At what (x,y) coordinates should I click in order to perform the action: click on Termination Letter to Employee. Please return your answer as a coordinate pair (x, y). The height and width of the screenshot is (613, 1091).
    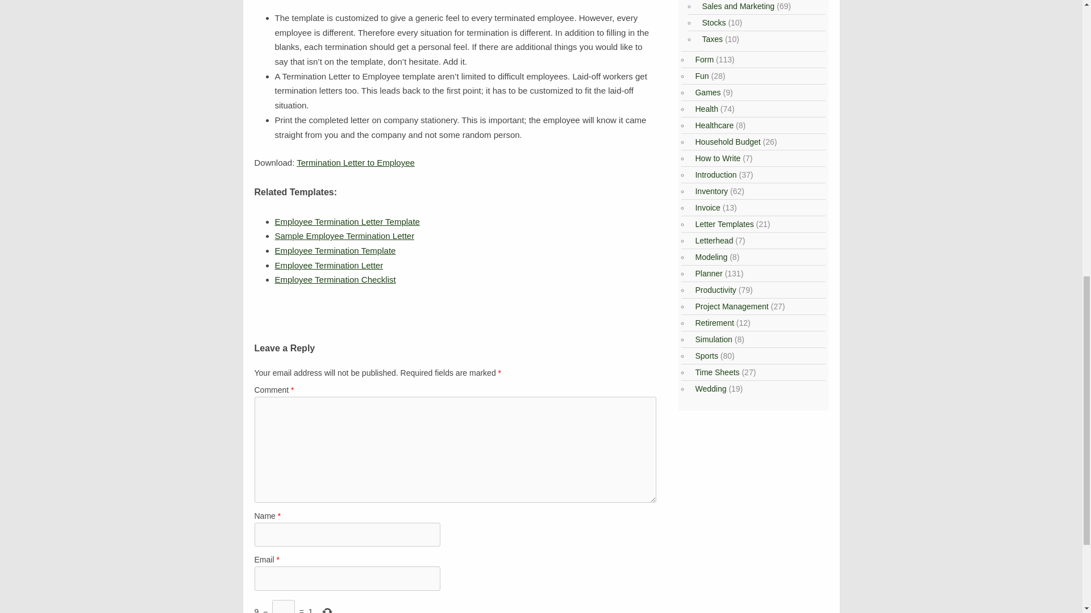
    Looking at the image, I should click on (356, 162).